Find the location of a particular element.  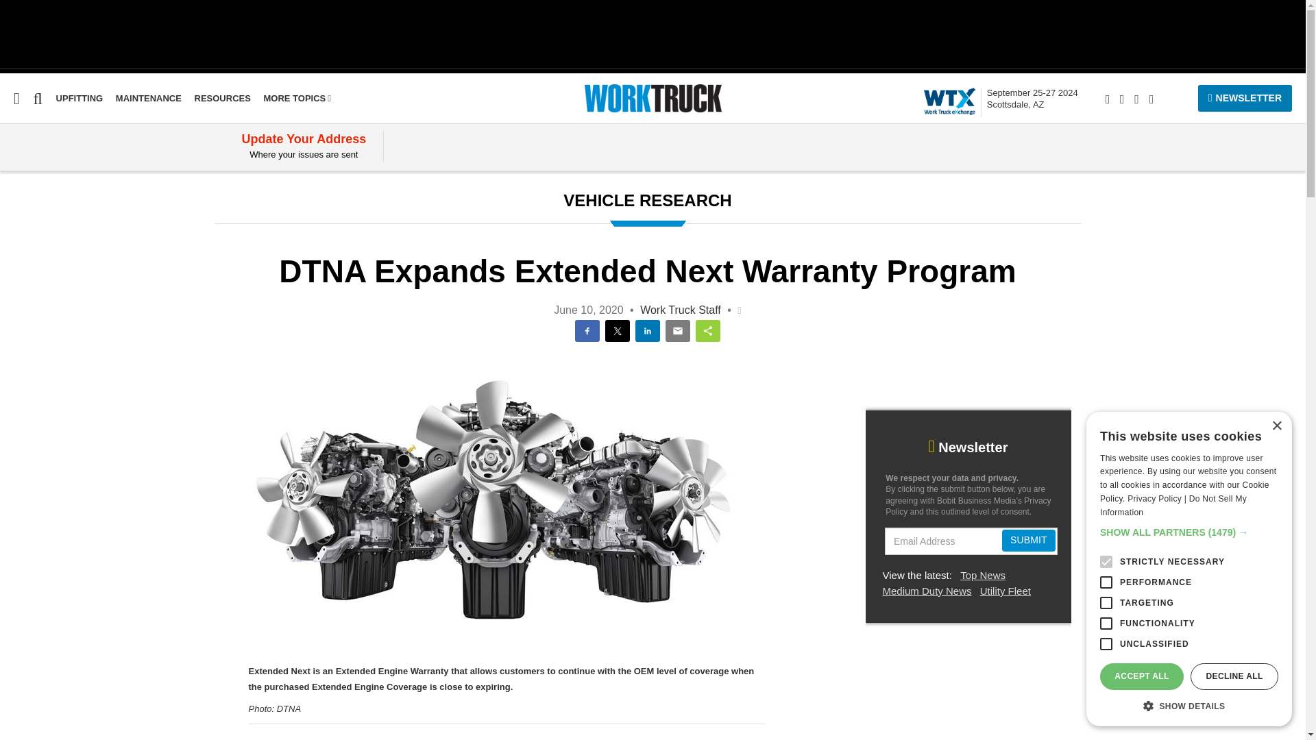

Home is located at coordinates (14, 186).